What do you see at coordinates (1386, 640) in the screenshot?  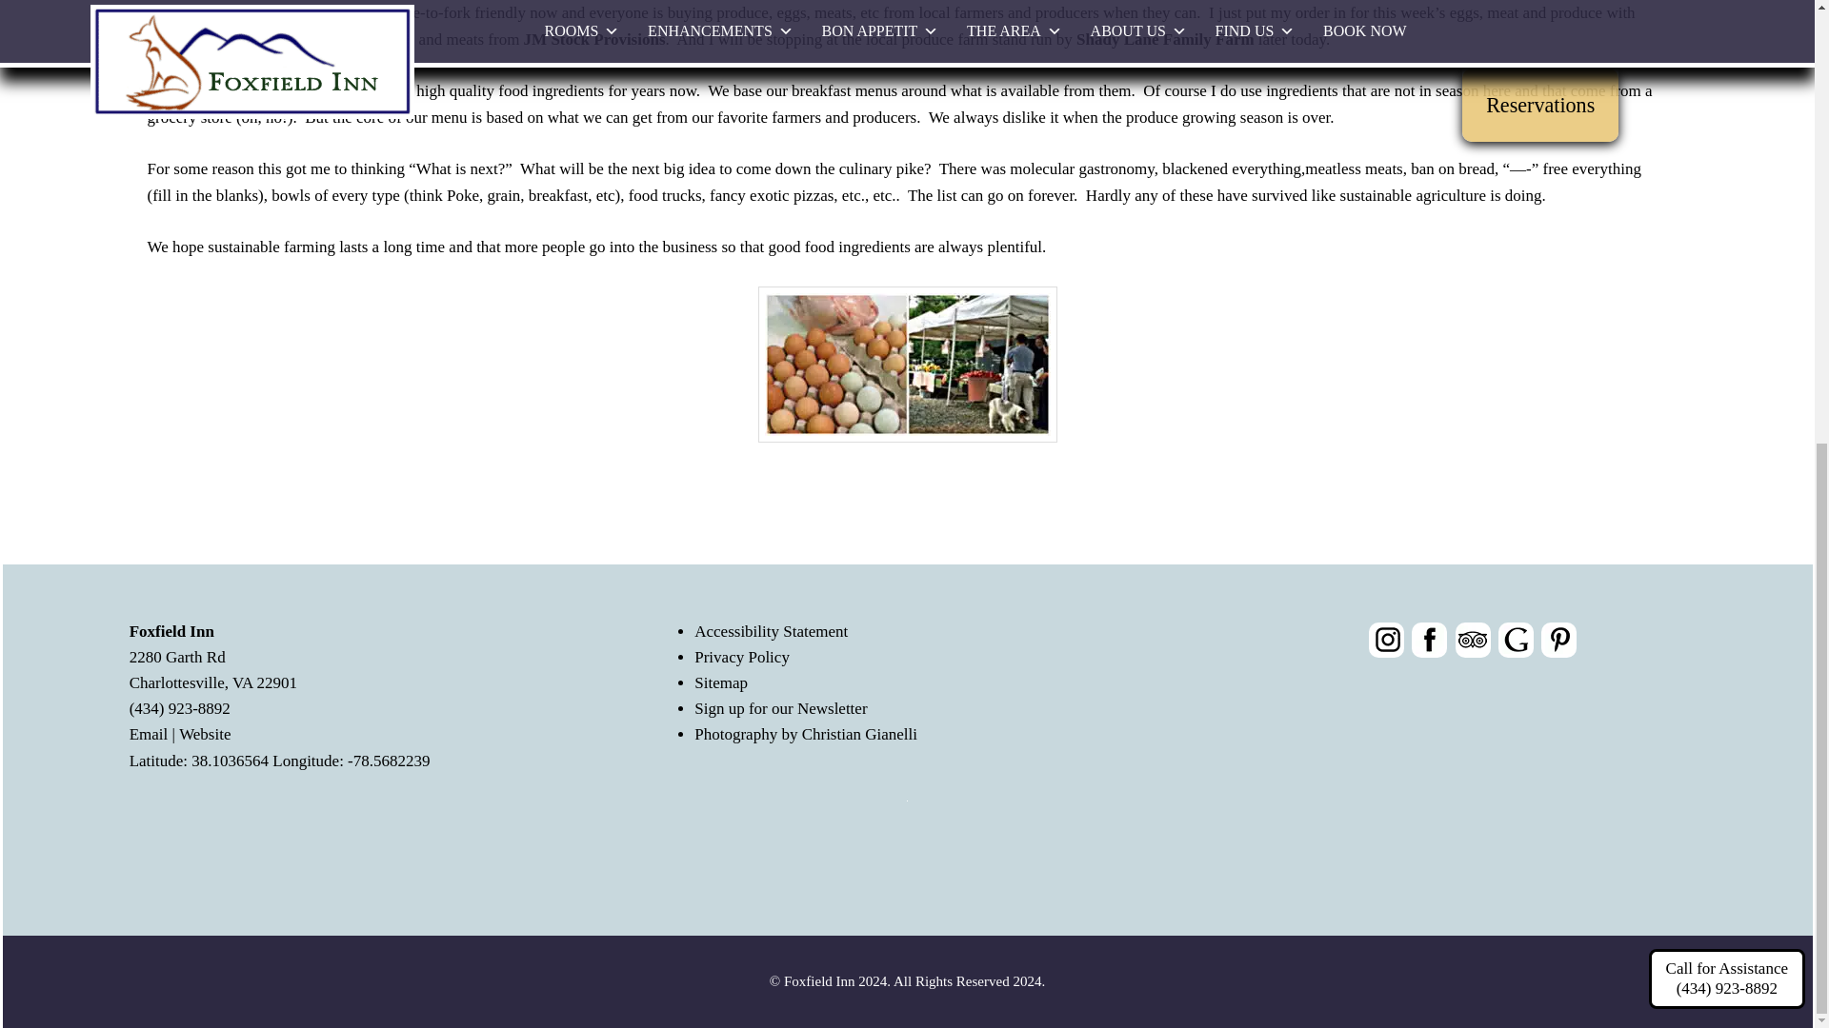 I see `See us on Instagram` at bounding box center [1386, 640].